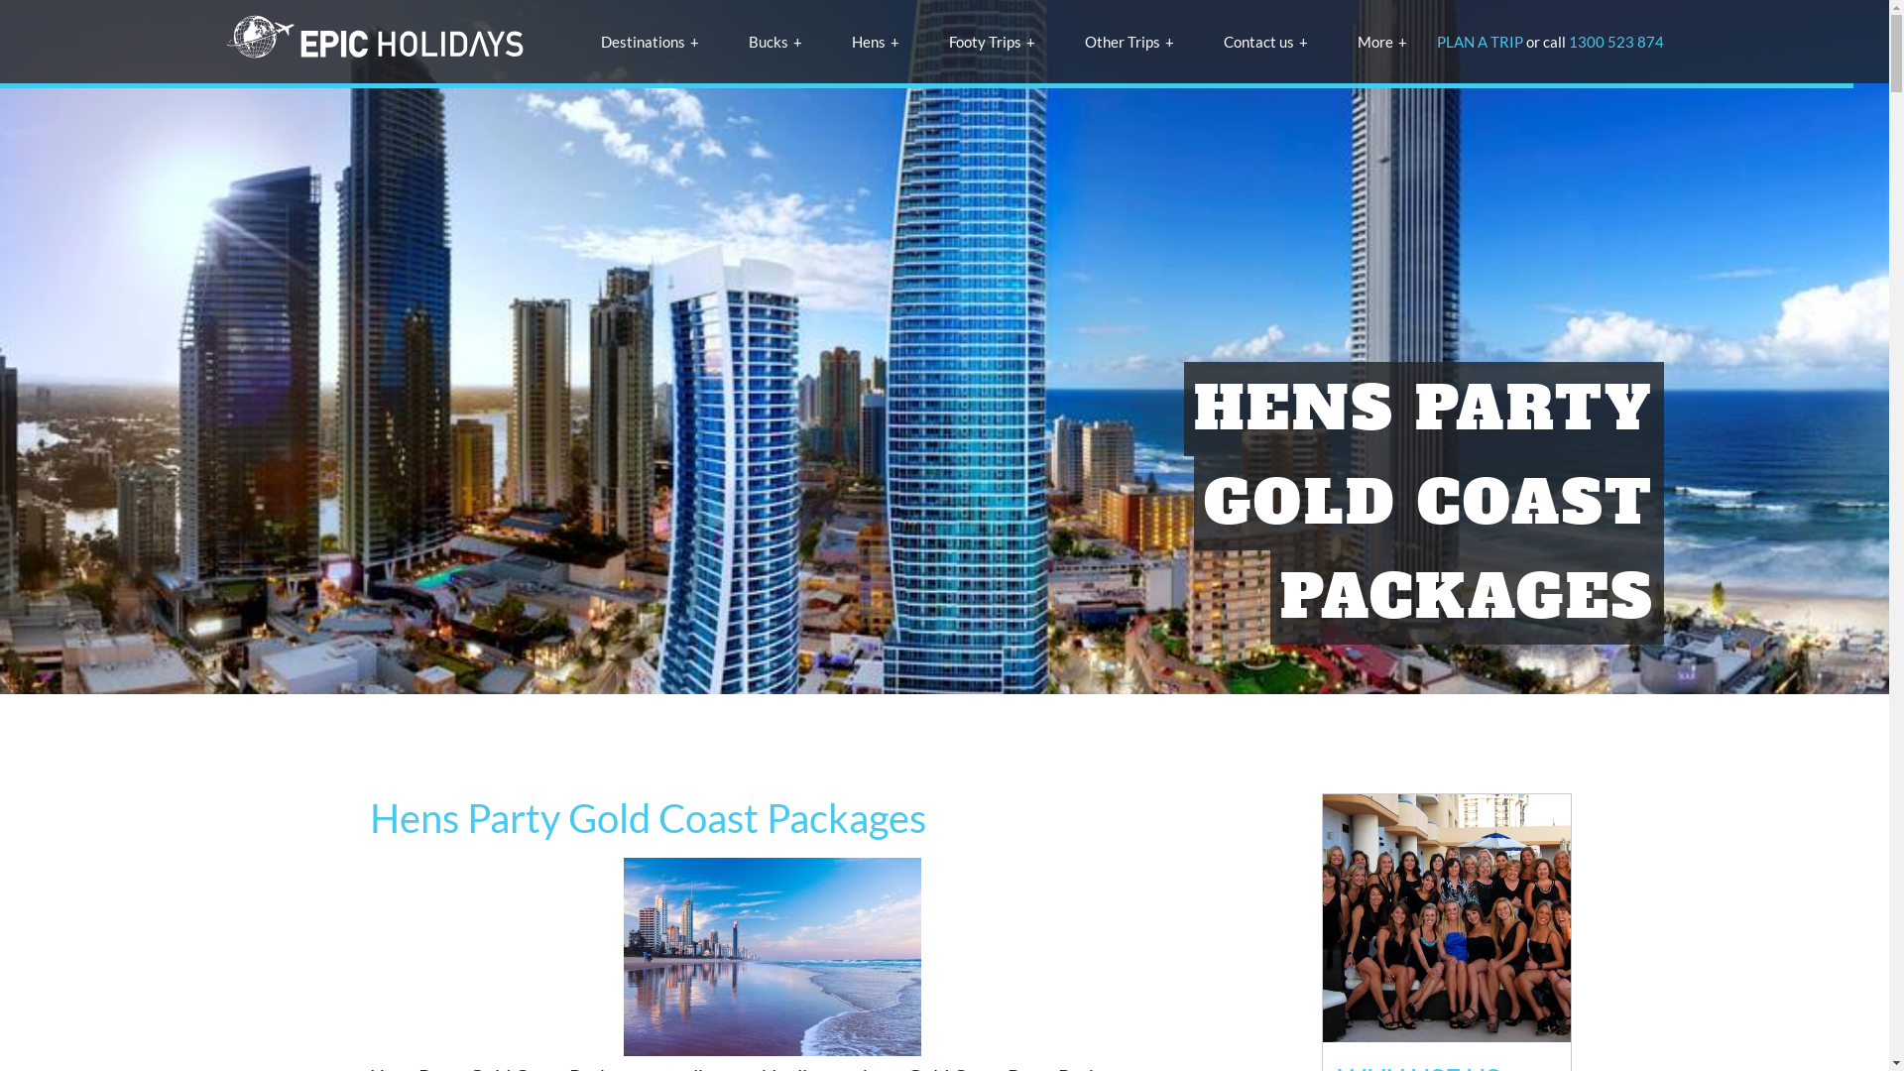 The height and width of the screenshot is (1071, 1904). I want to click on 1300 523 874, so click(1616, 42).